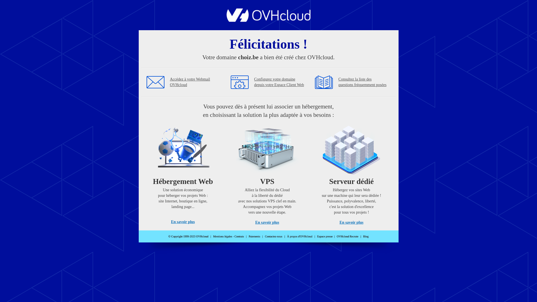 Image resolution: width=537 pixels, height=302 pixels. I want to click on OVHcloud, so click(268, 20).